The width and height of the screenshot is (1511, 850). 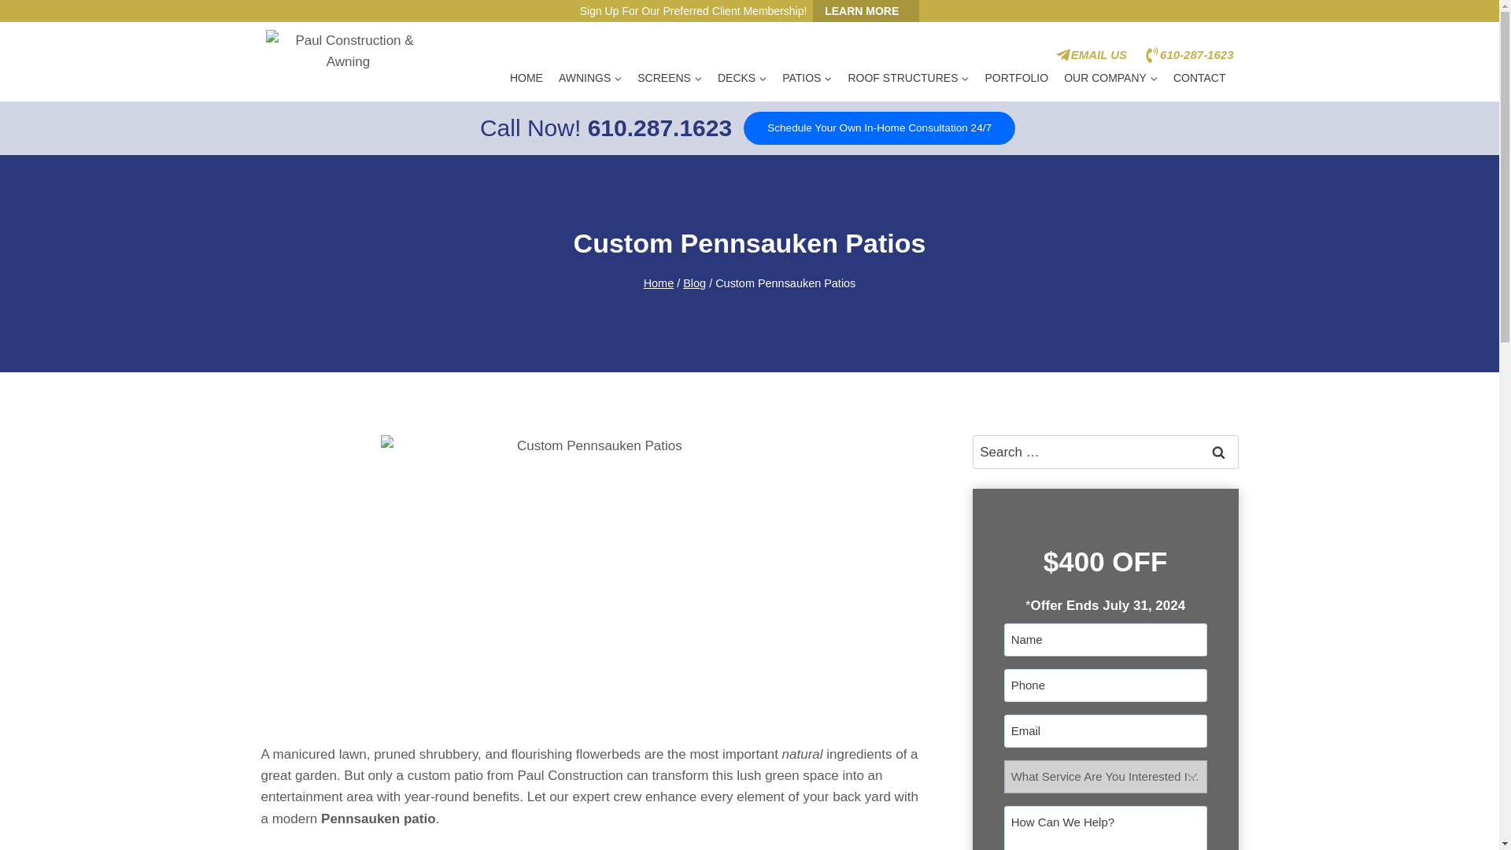 What do you see at coordinates (526, 79) in the screenshot?
I see `HOME` at bounding box center [526, 79].